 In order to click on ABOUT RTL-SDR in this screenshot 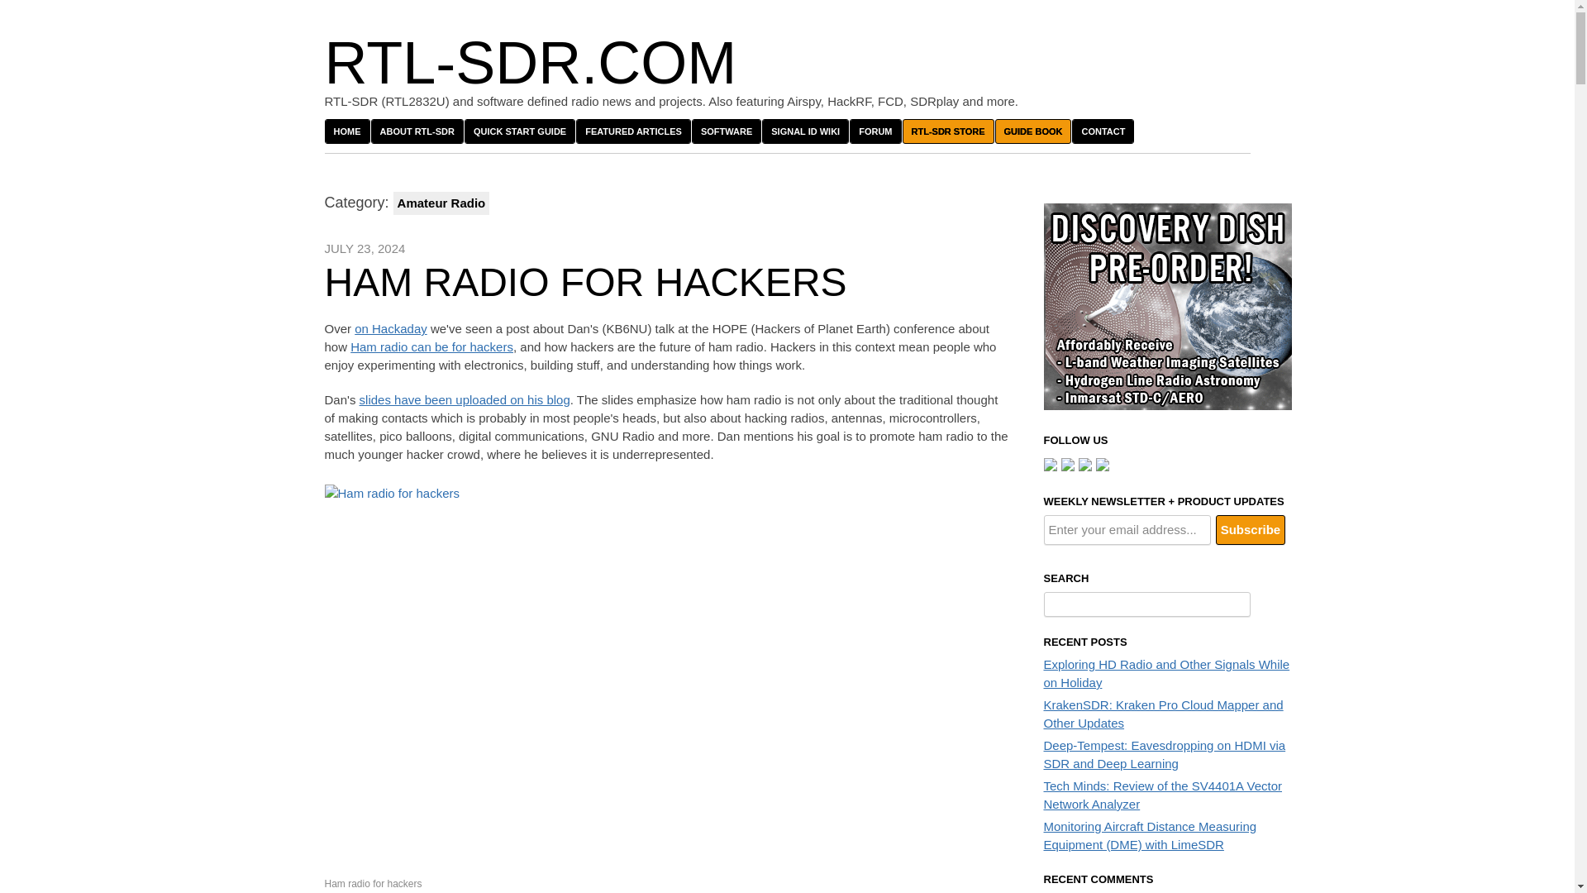, I will do `click(417, 131)`.